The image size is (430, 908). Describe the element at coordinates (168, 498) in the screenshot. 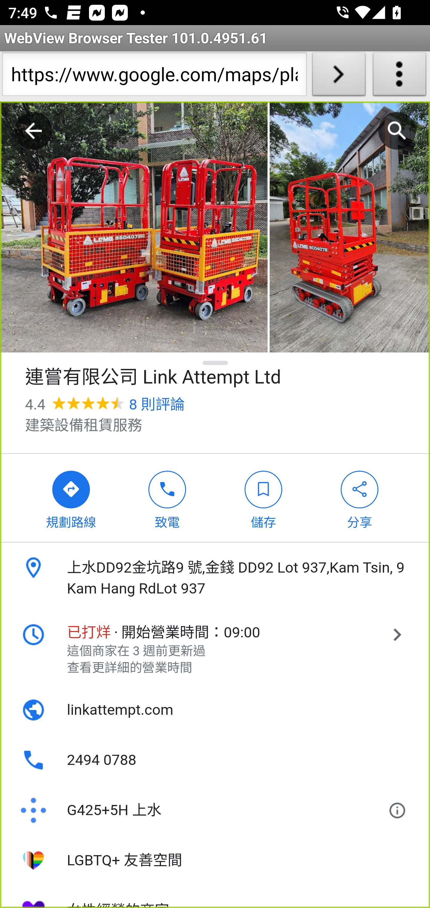

I see `致電「連嘗有限公司 Link Attempt Ltd」  致電` at that location.